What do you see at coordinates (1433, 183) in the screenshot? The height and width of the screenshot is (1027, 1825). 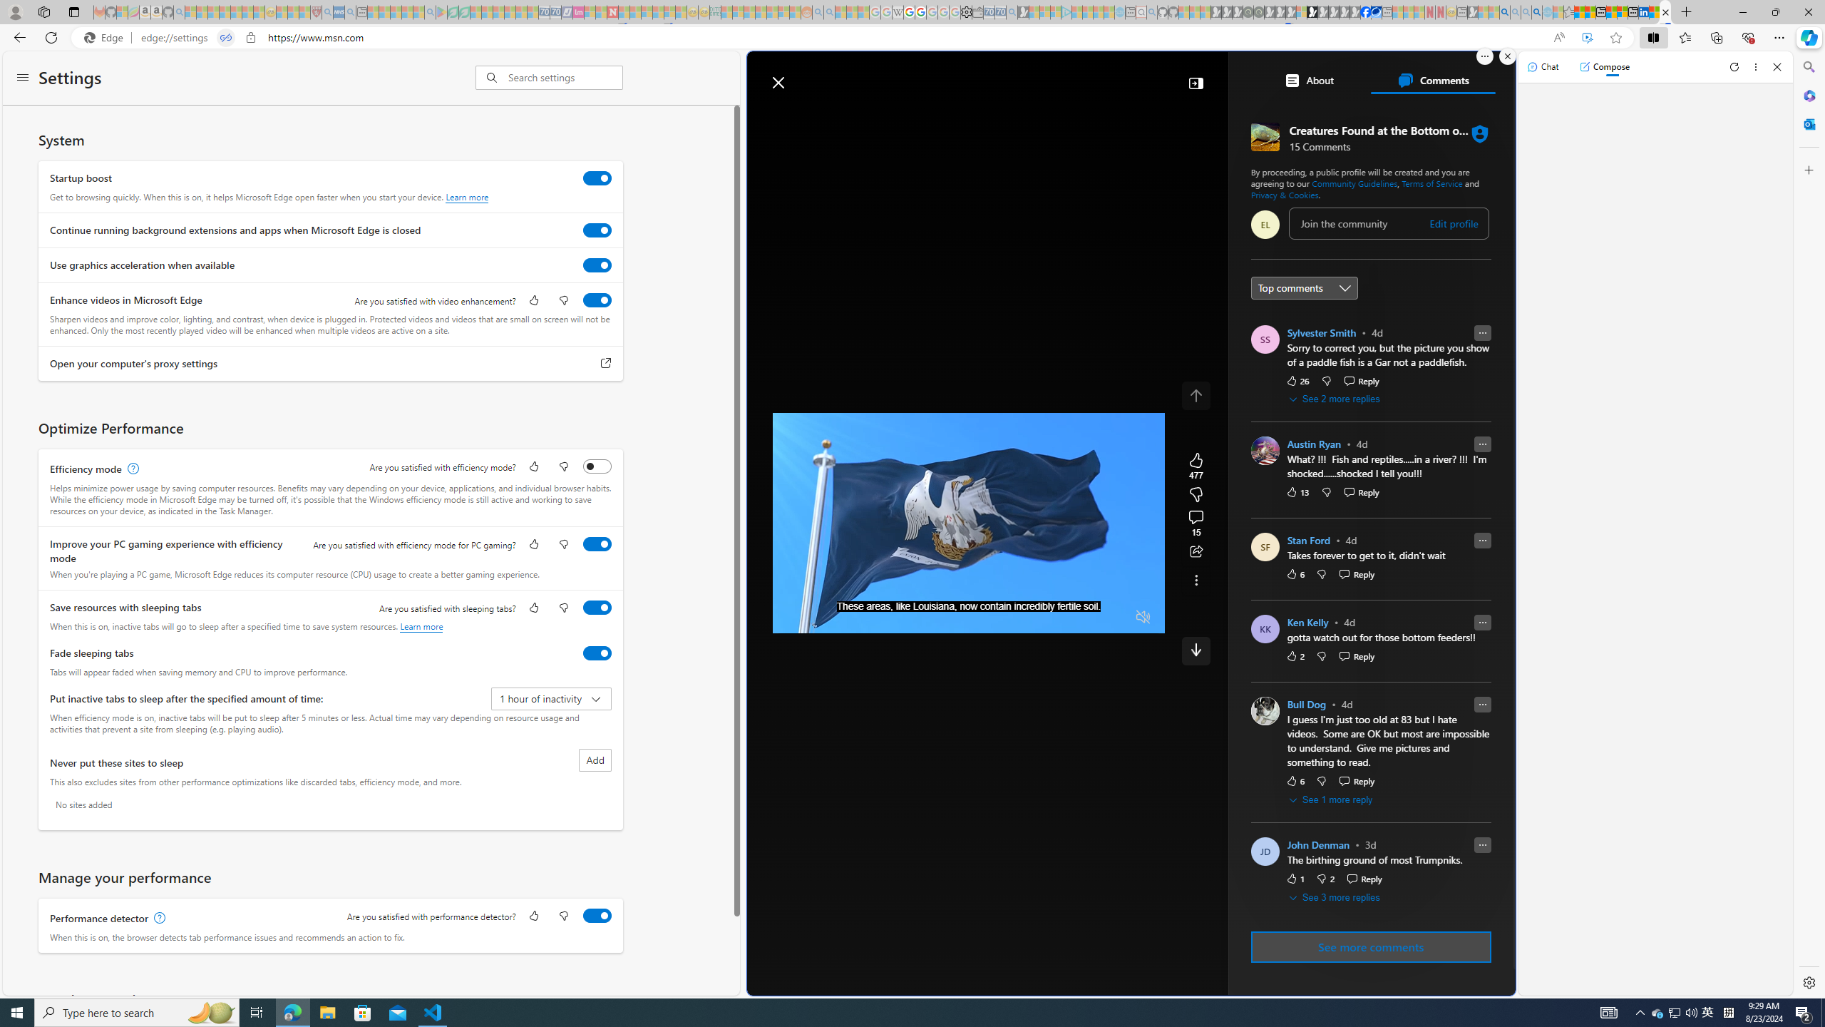 I see `Terms of Service` at bounding box center [1433, 183].